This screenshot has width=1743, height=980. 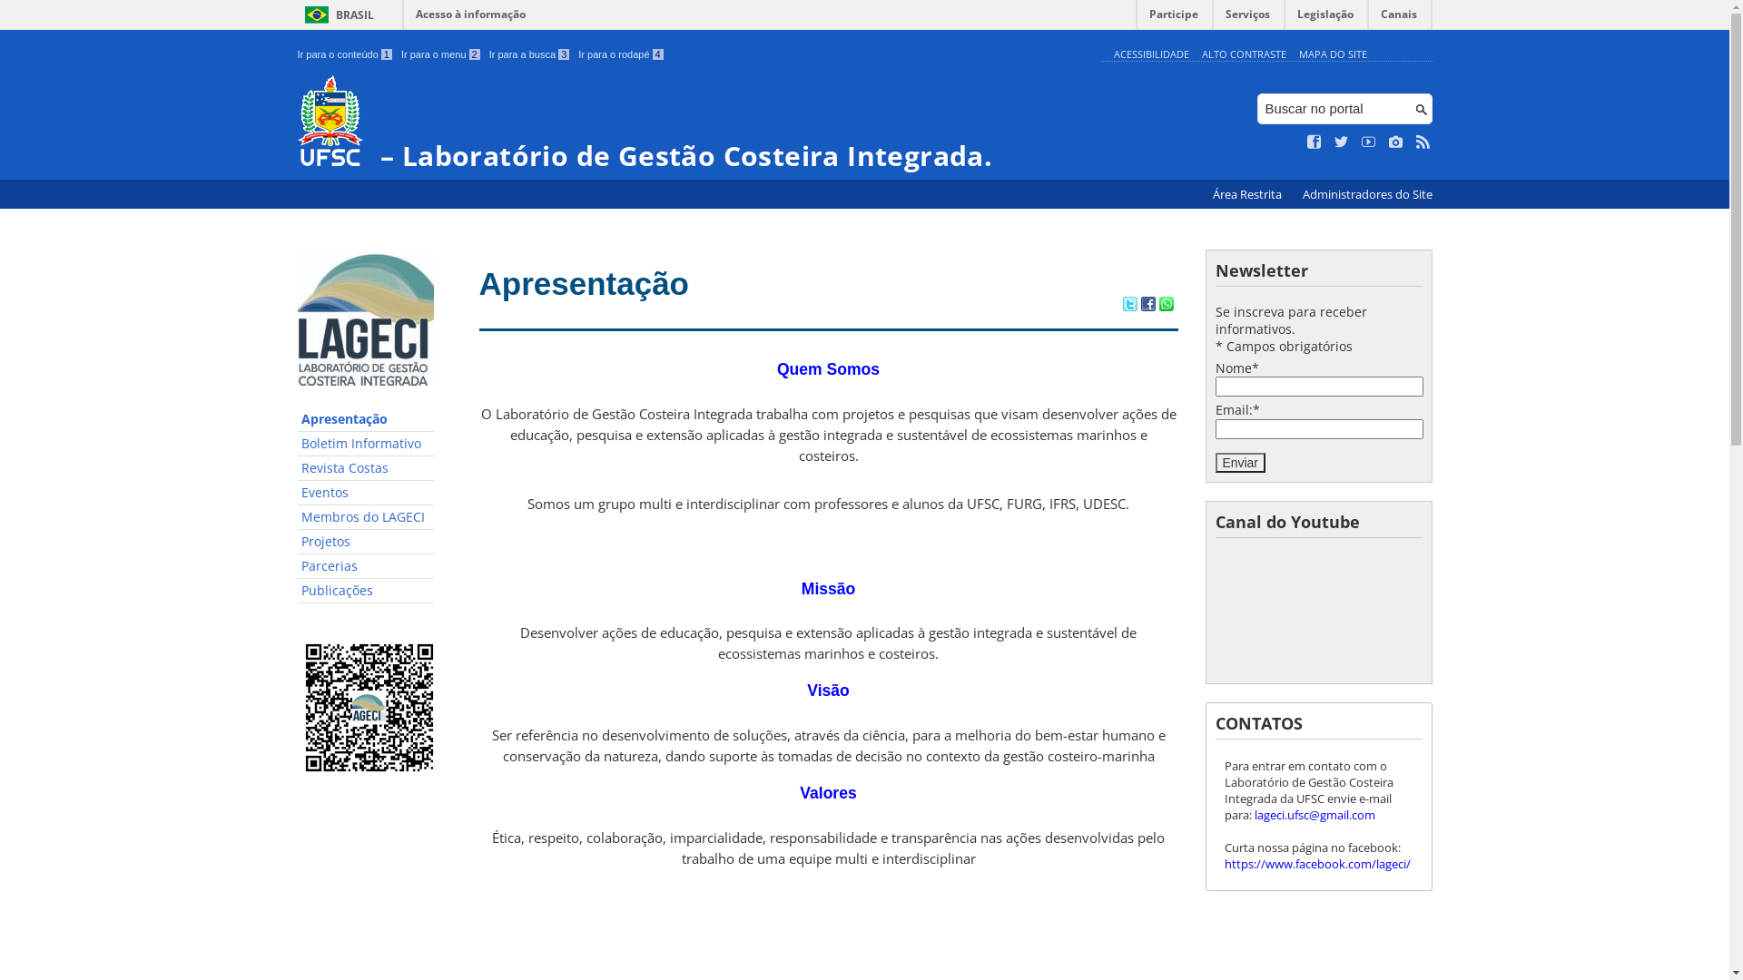 I want to click on Curta no Facebook, so click(x=1315, y=142).